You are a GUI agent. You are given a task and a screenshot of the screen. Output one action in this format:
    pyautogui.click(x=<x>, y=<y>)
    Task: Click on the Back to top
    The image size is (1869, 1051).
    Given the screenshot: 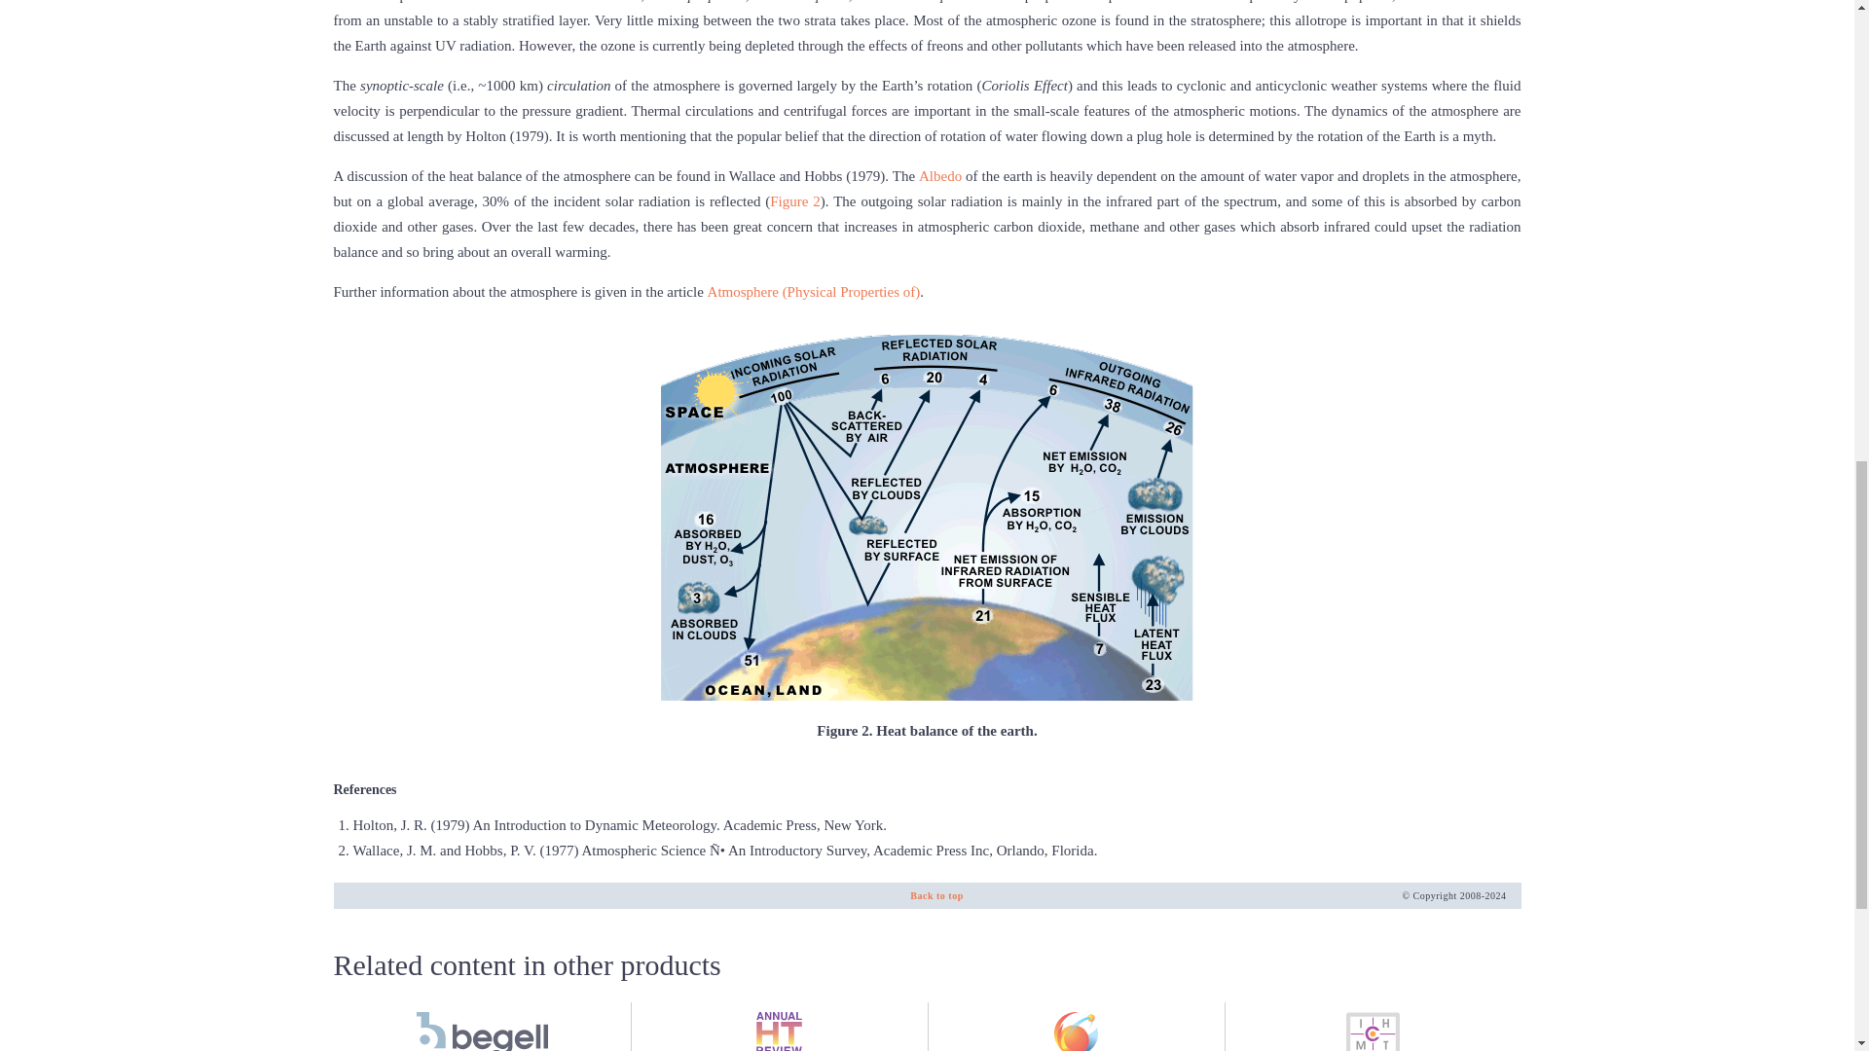 What is the action you would take?
    pyautogui.click(x=794, y=200)
    